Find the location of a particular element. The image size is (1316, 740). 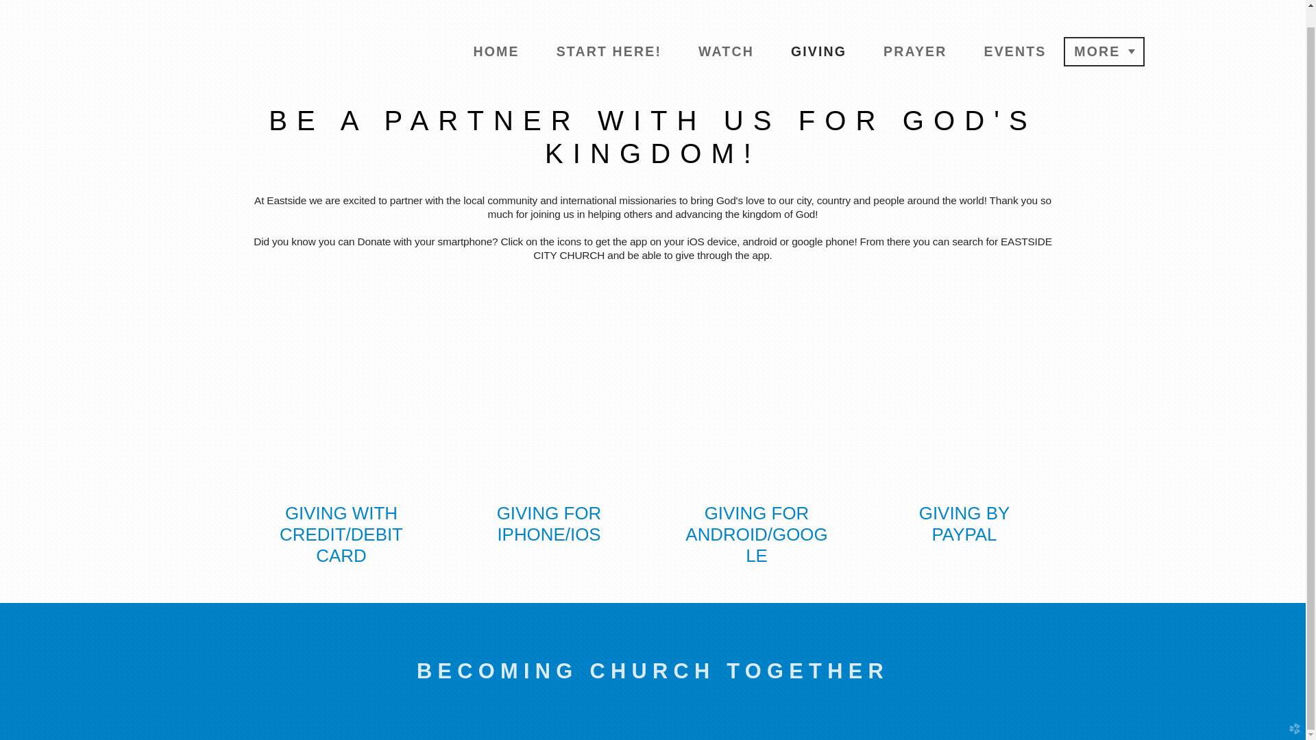

START HERE! is located at coordinates (609, 51).